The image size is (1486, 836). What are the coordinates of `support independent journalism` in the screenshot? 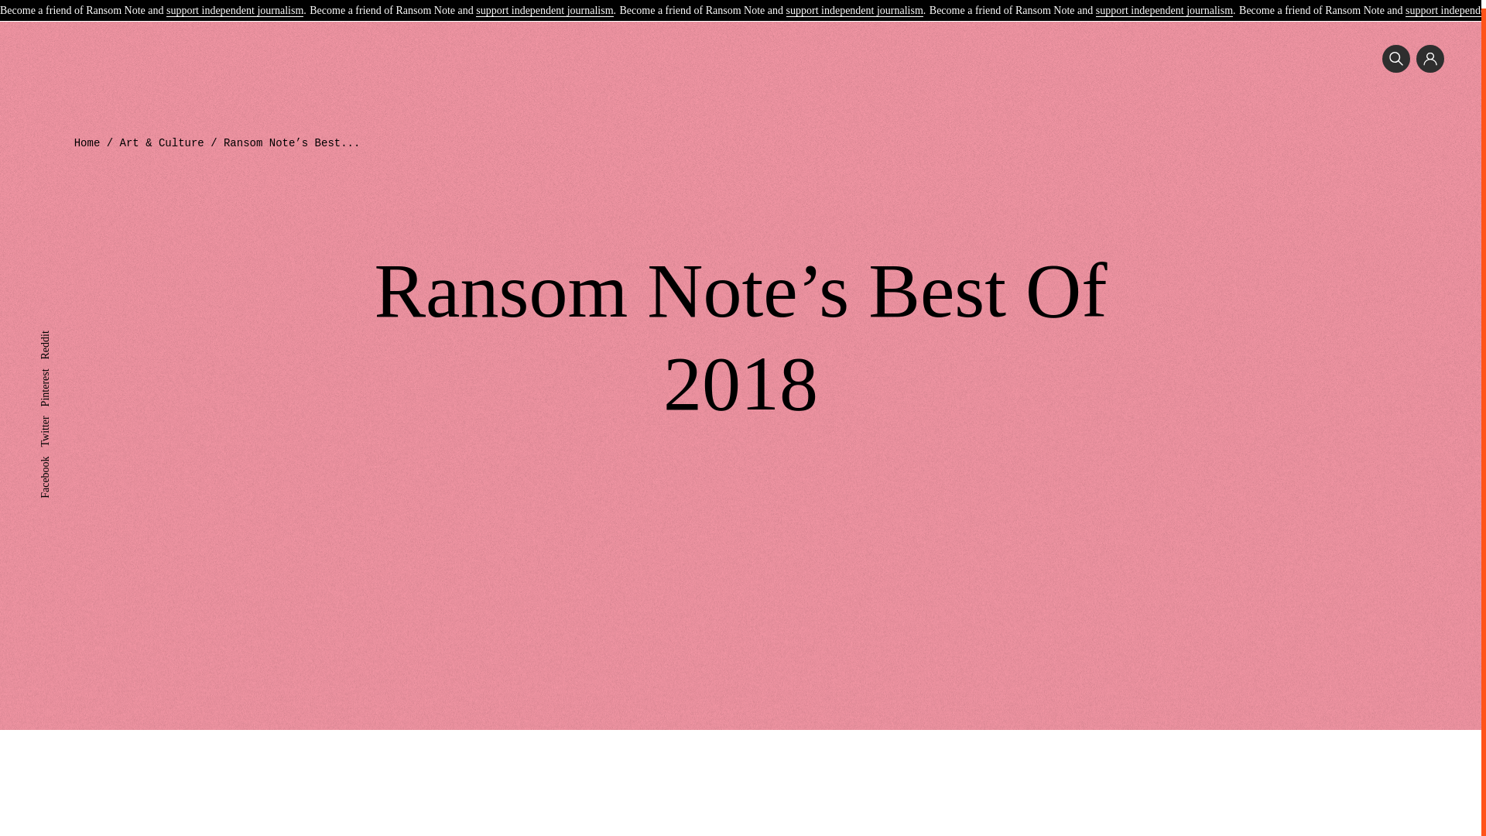 It's located at (235, 4).